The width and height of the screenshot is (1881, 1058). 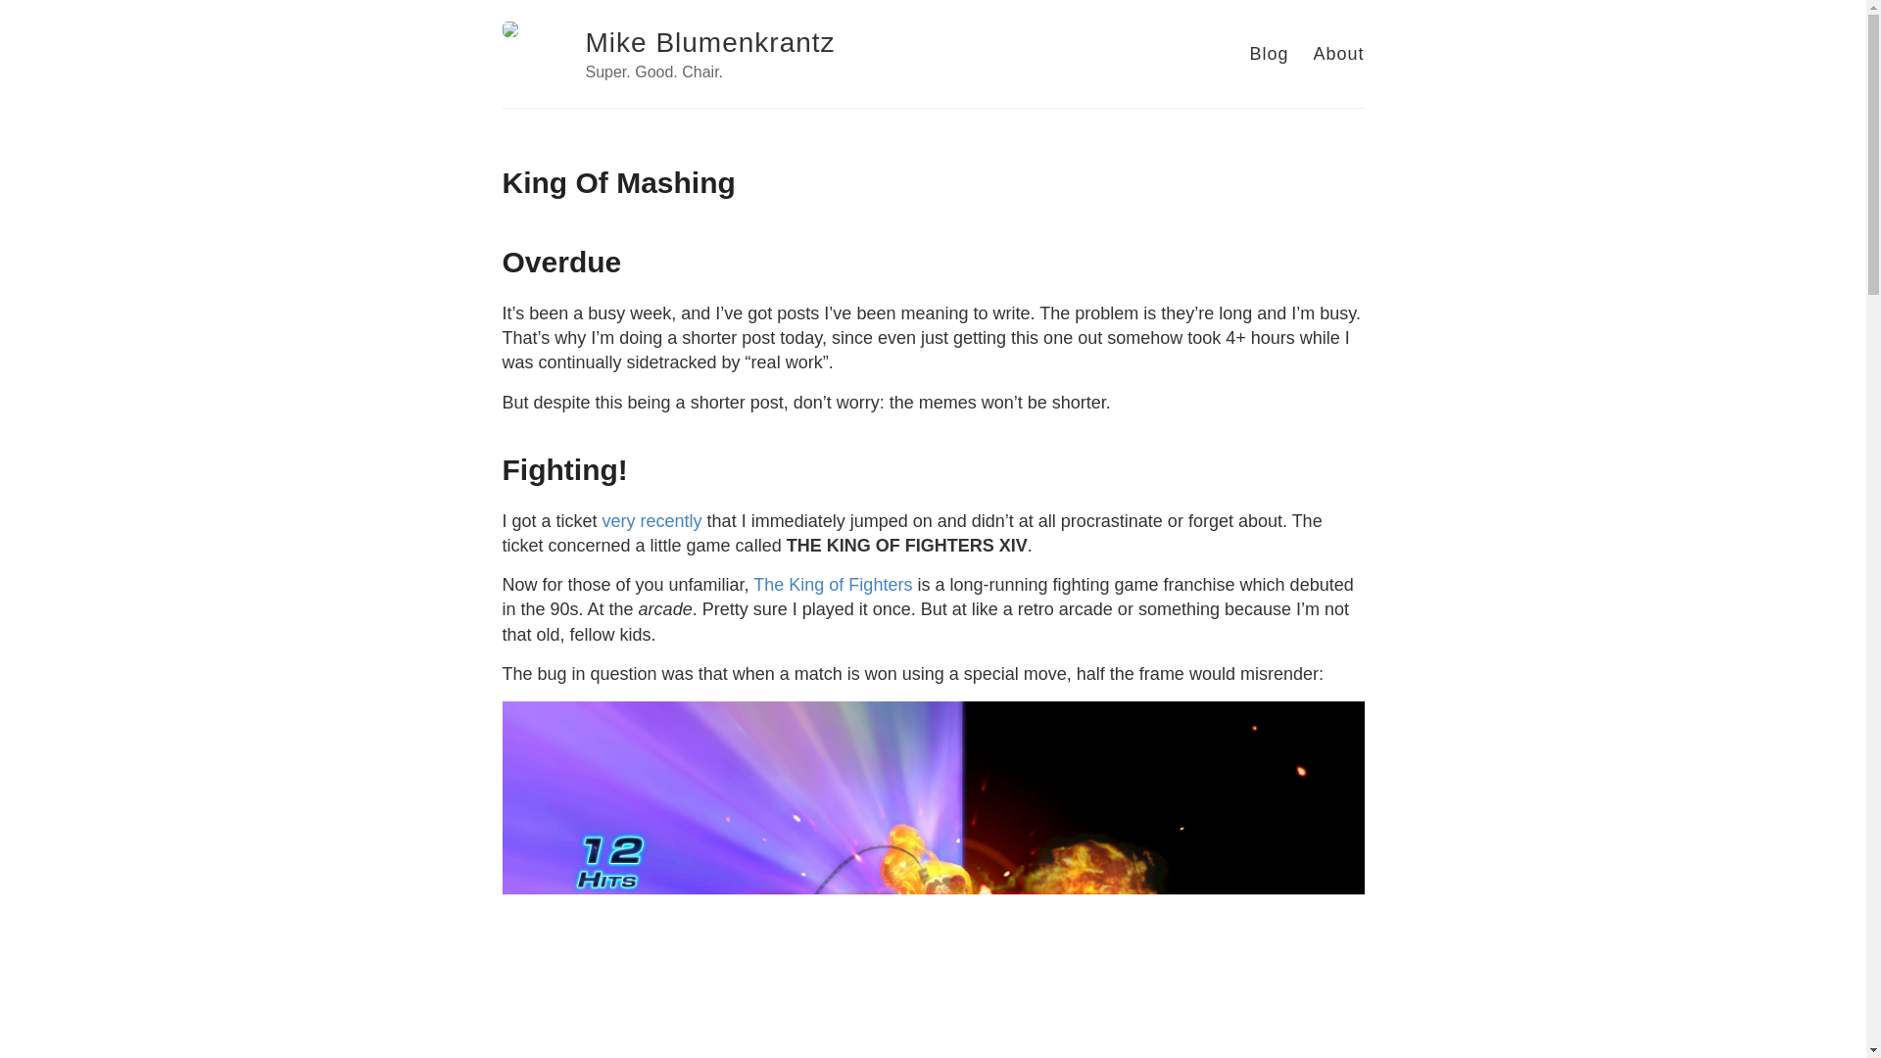 I want to click on About, so click(x=1338, y=53).